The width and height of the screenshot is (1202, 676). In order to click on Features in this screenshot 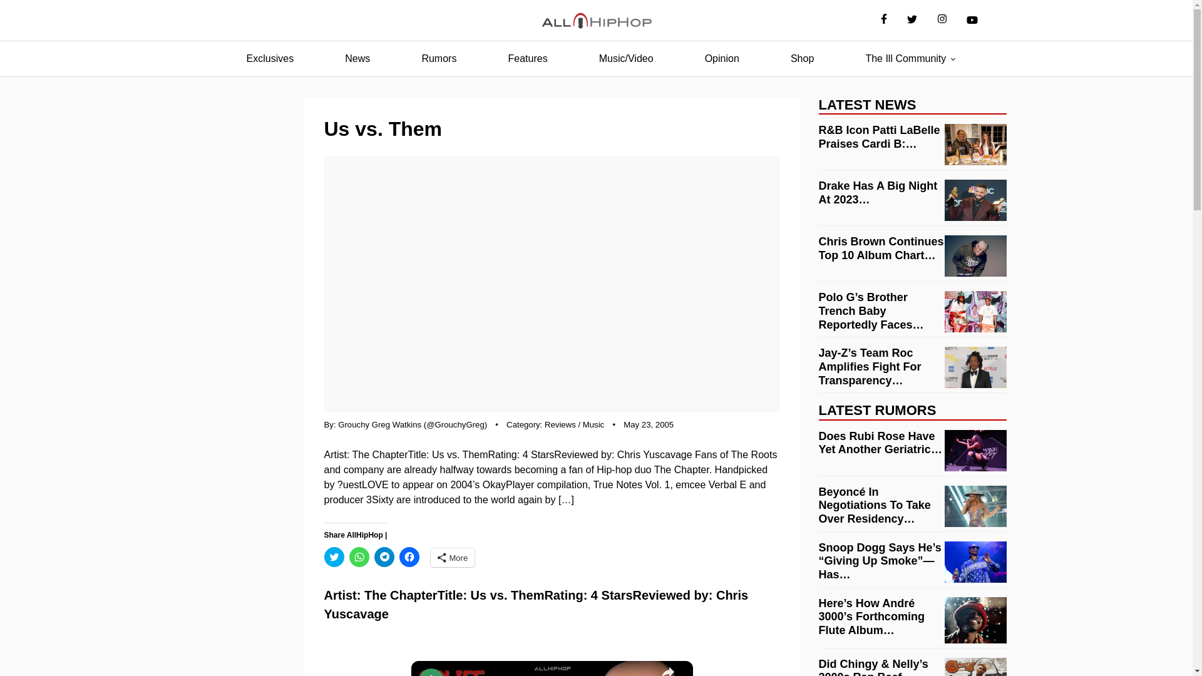, I will do `click(527, 59)`.